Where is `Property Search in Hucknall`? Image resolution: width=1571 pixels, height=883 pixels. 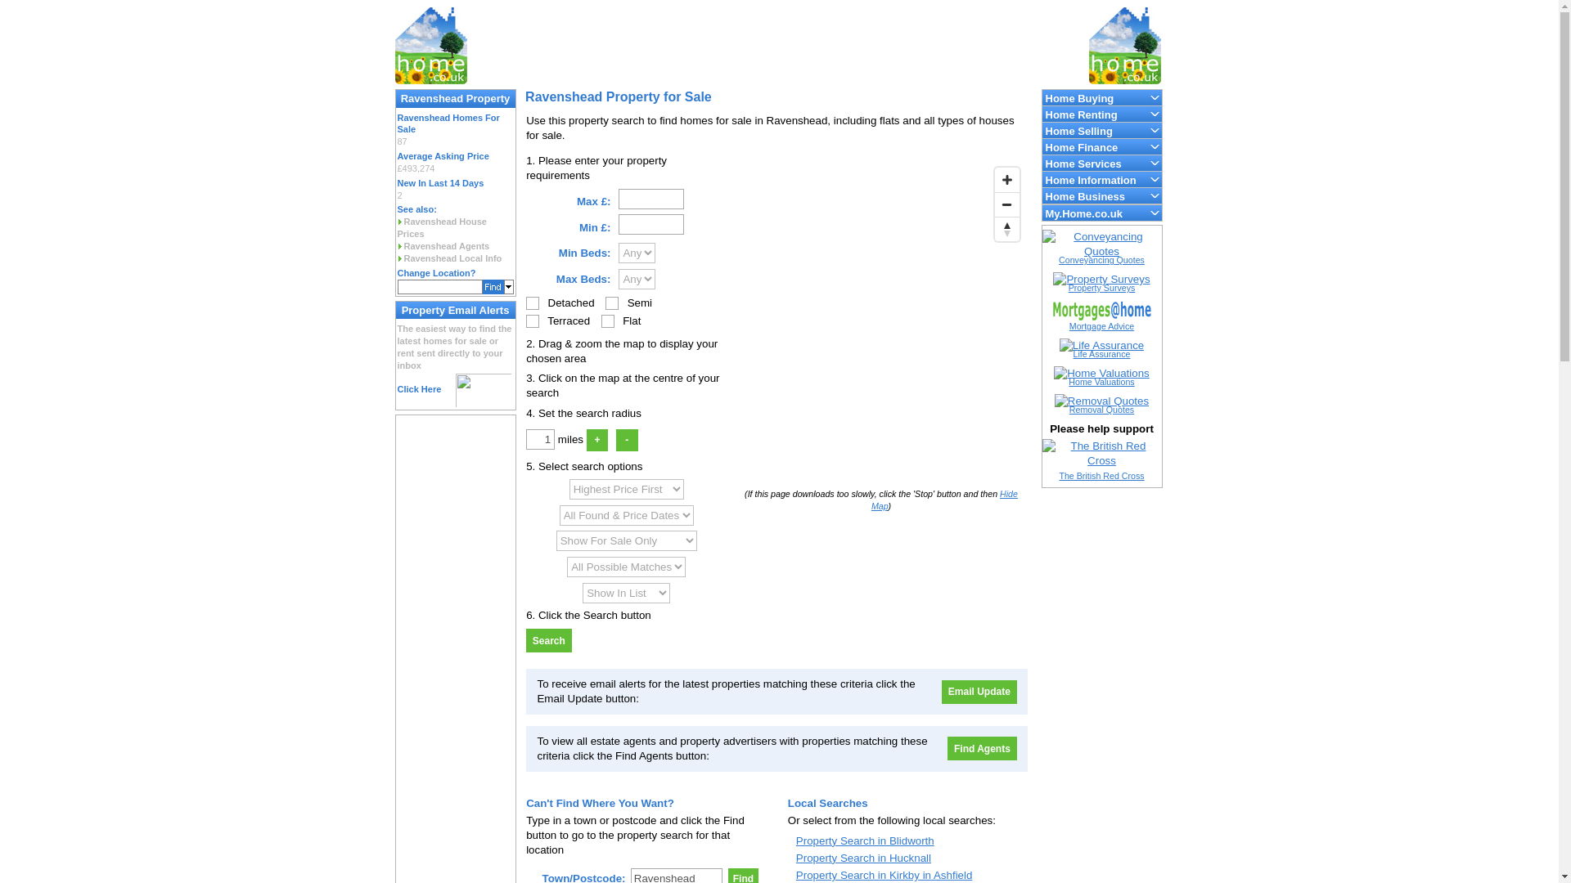
Property Search in Hucknall is located at coordinates (864, 858).